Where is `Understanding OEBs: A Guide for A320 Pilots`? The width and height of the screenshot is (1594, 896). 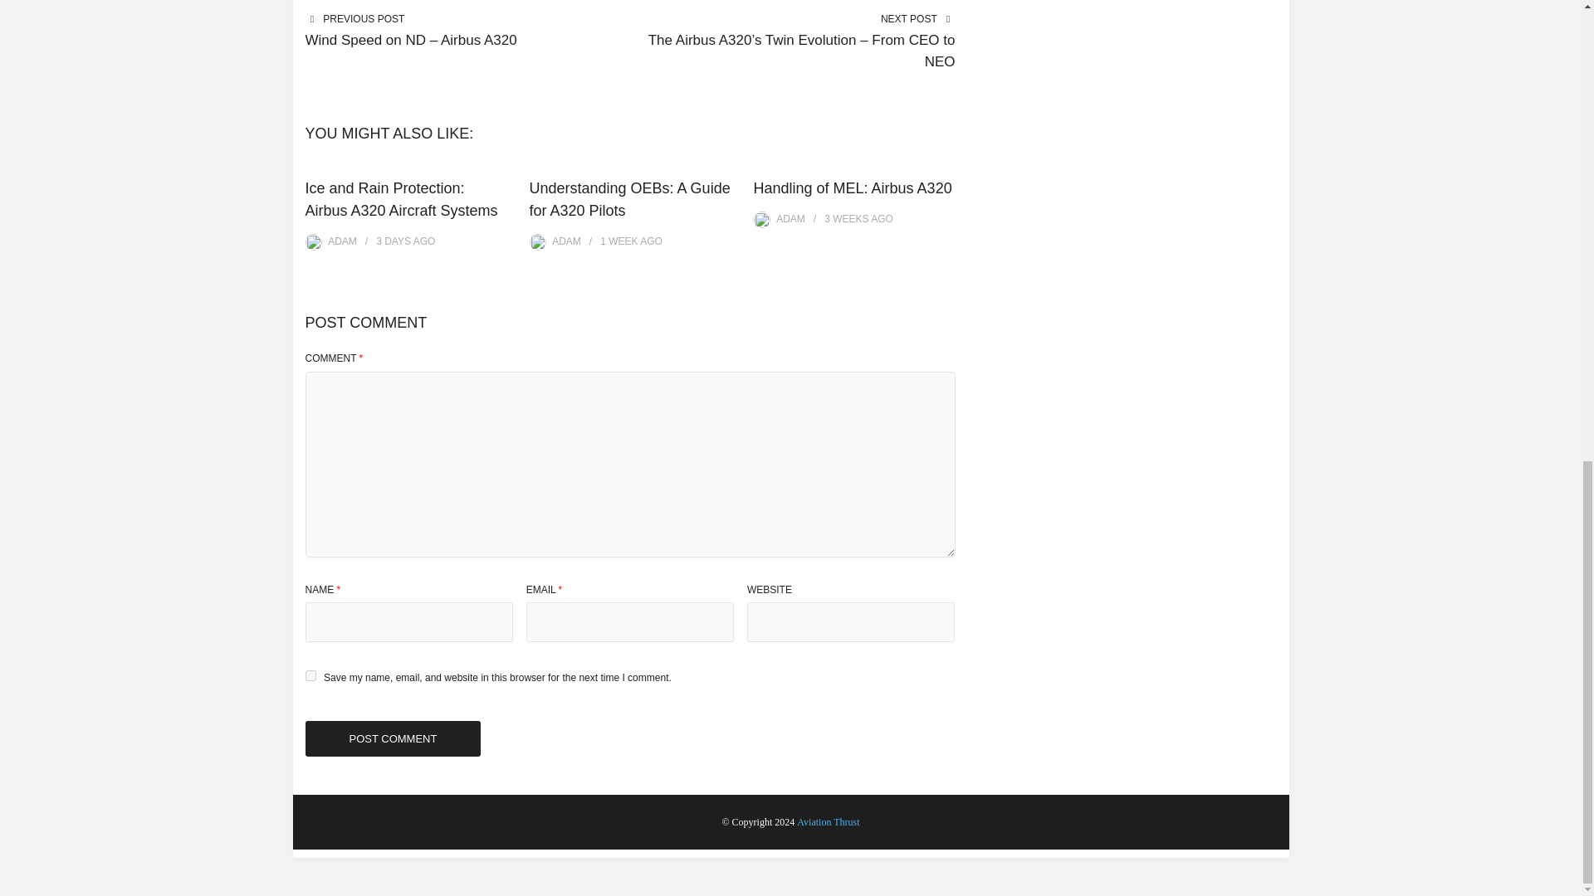
Understanding OEBs: A Guide for A320 Pilots is located at coordinates (629, 199).